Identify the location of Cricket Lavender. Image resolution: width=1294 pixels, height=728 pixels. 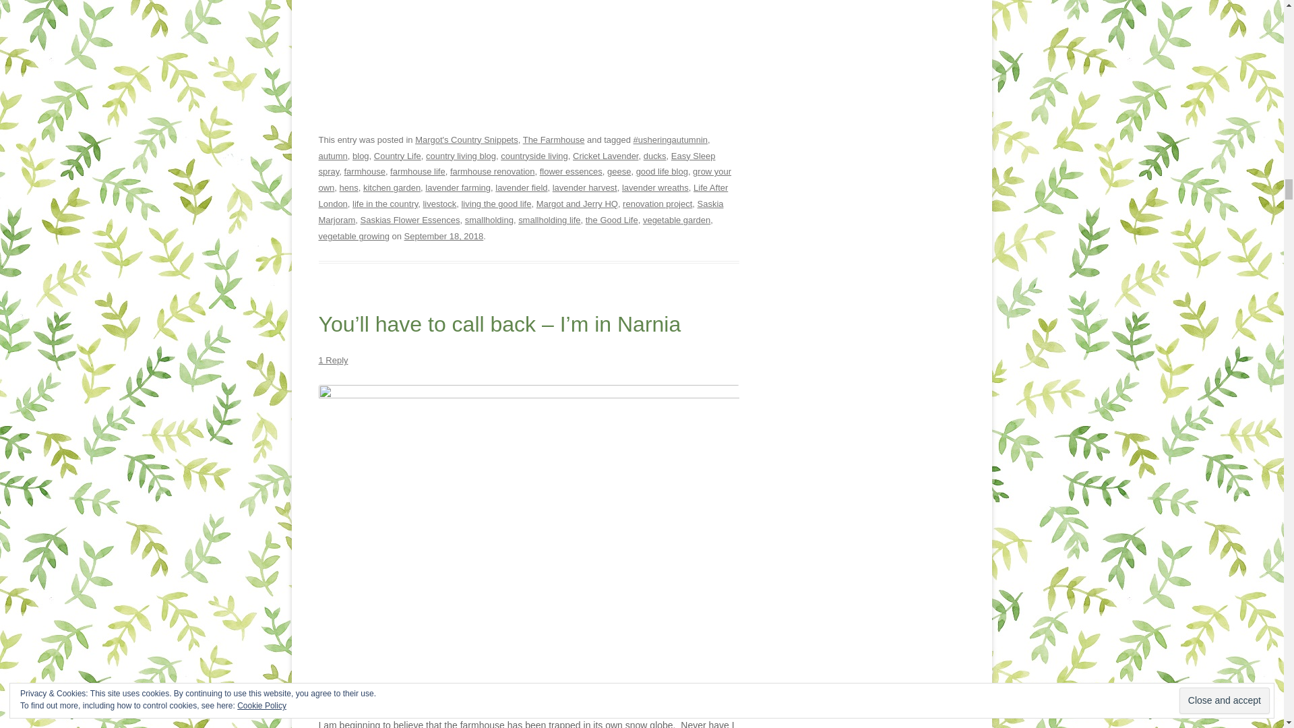
(605, 155).